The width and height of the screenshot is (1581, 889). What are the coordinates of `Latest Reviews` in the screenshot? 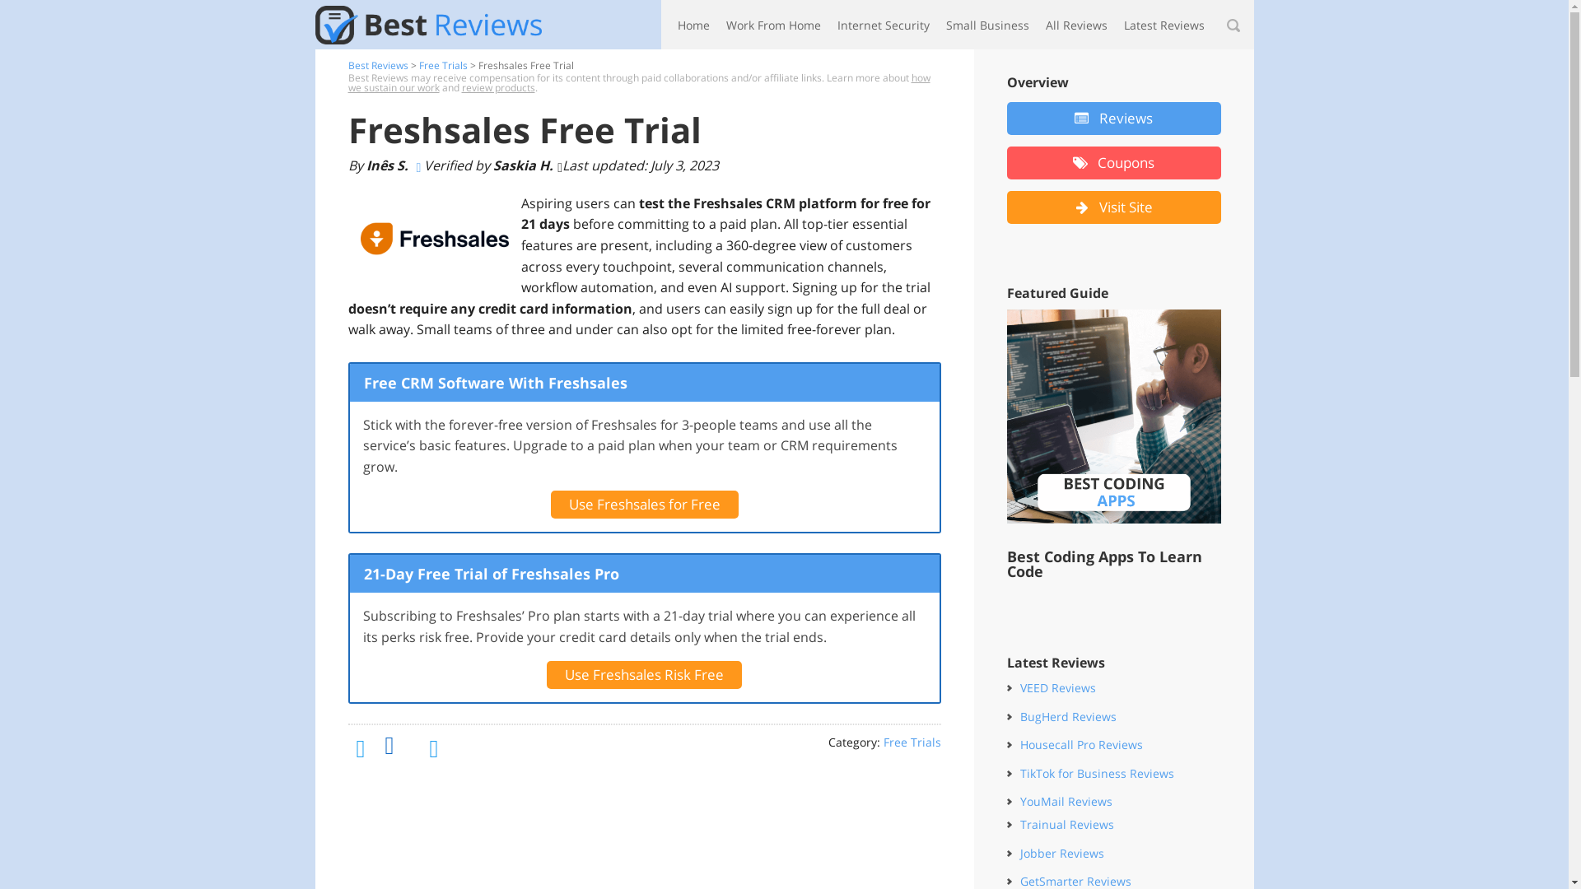 It's located at (1163, 25).